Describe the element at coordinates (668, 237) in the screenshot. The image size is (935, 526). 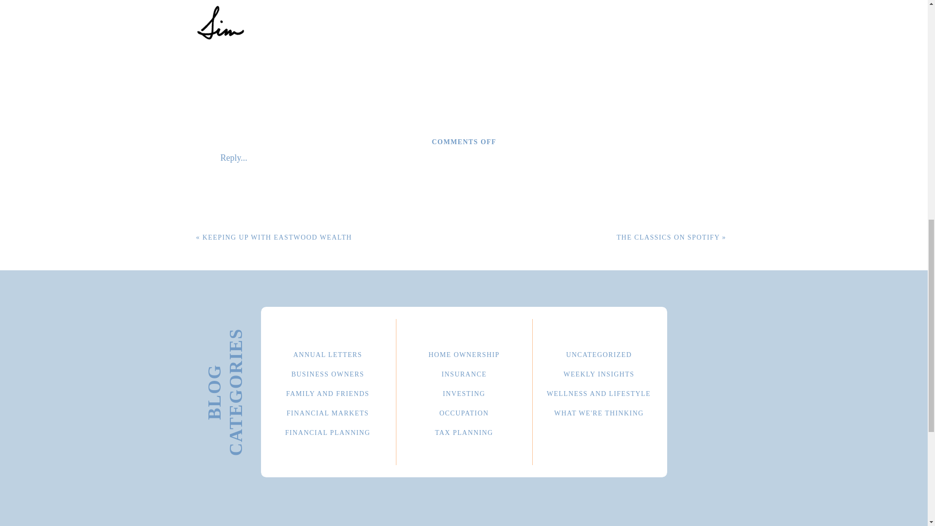
I see `THE CLASSICS ON SPOTIFY` at that location.